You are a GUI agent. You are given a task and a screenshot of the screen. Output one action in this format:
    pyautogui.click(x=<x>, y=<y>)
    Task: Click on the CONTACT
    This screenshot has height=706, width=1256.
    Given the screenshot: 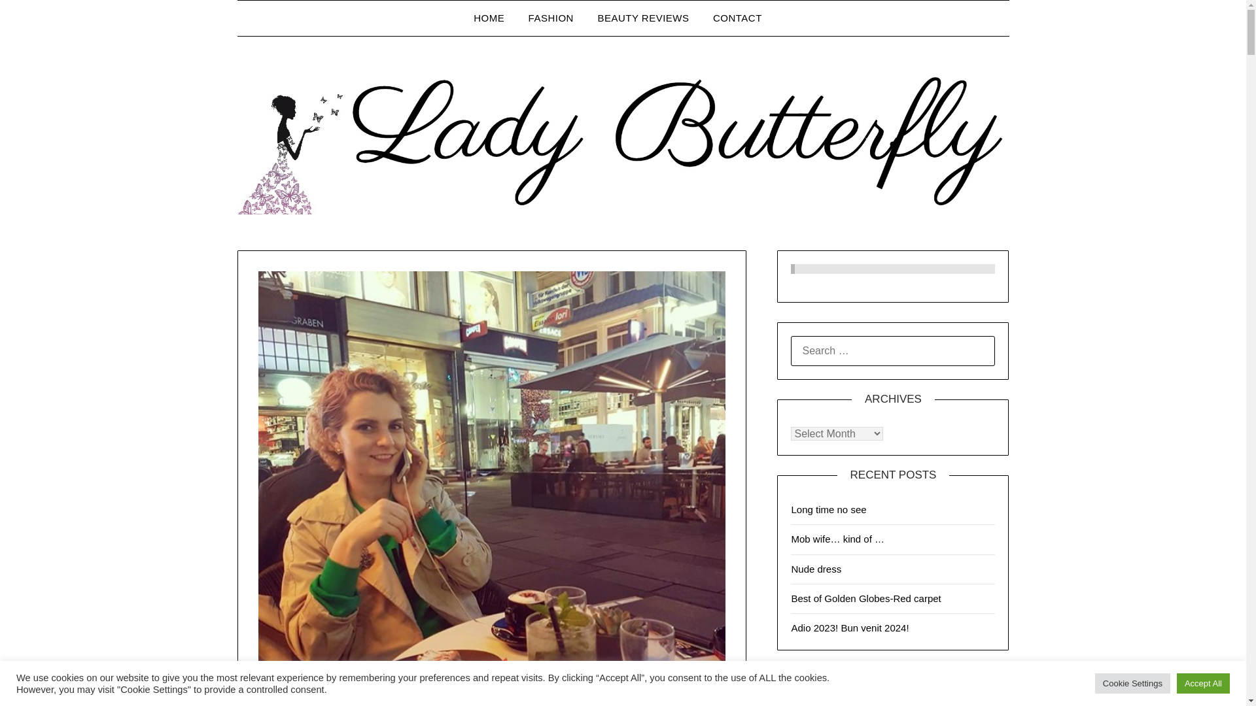 What is the action you would take?
    pyautogui.click(x=737, y=18)
    